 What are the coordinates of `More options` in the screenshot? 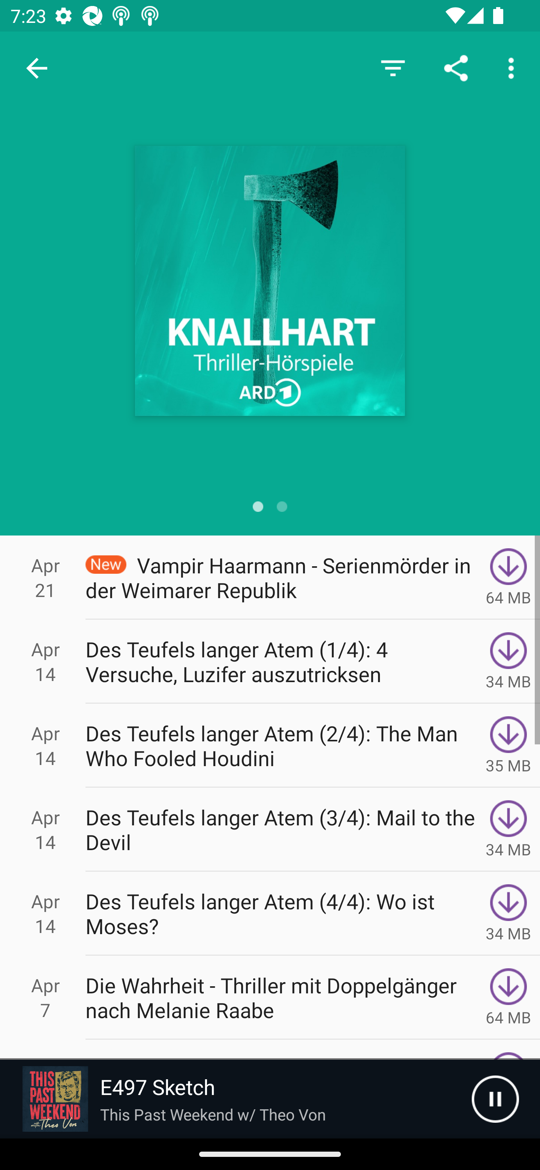 It's located at (514, 67).